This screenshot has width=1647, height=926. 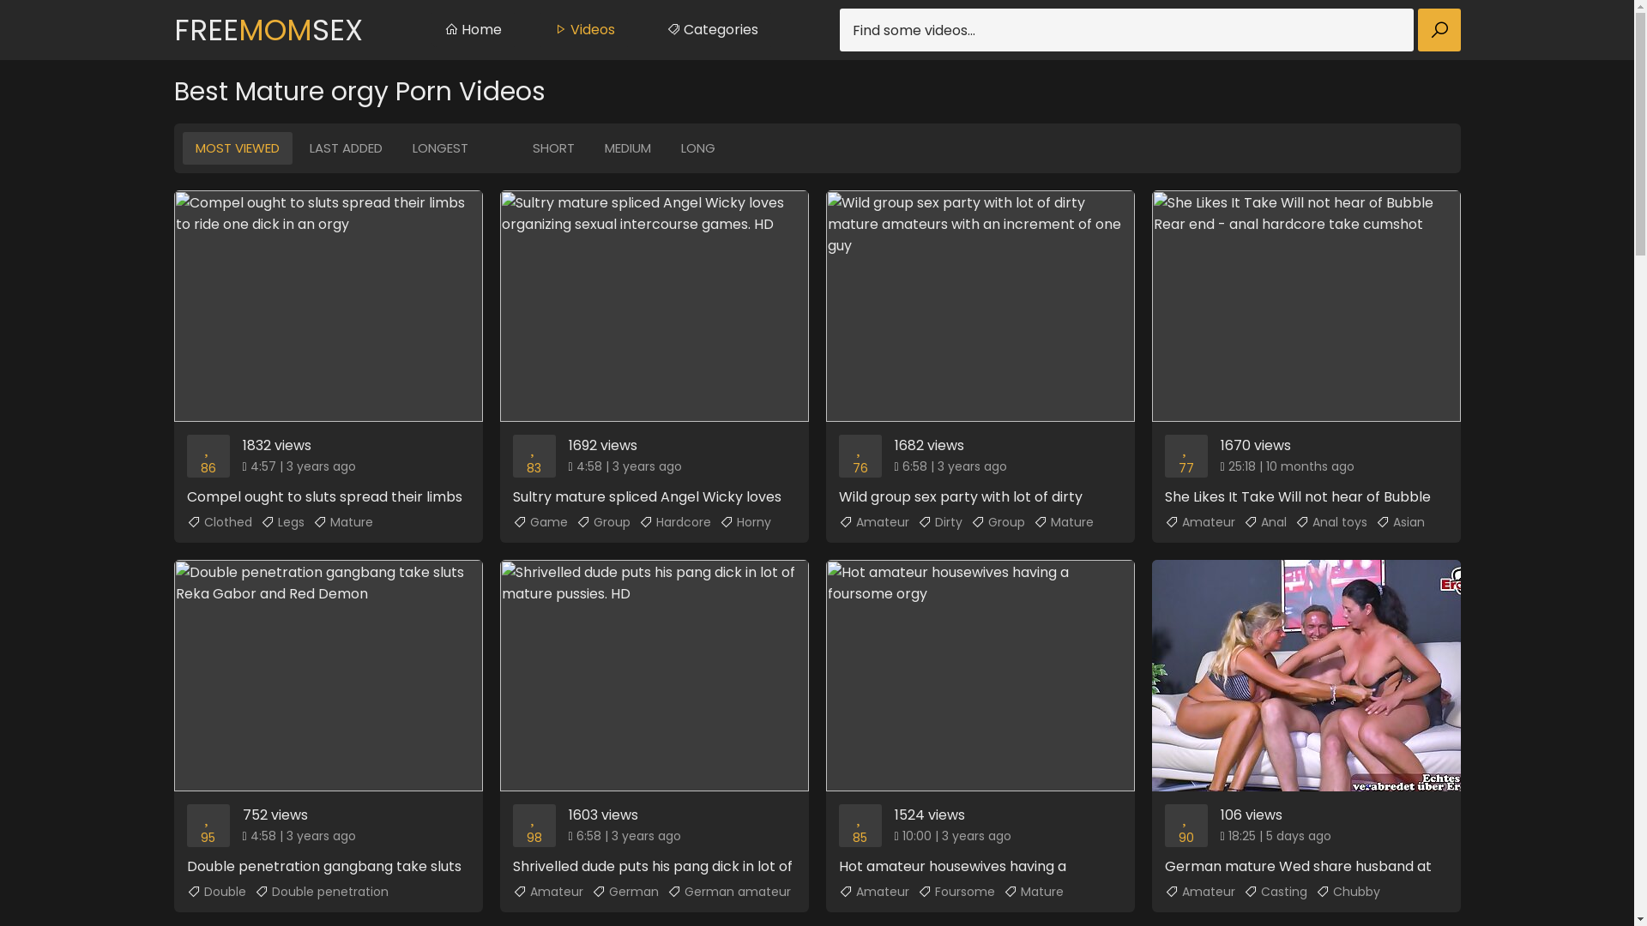 What do you see at coordinates (540, 522) in the screenshot?
I see `Game` at bounding box center [540, 522].